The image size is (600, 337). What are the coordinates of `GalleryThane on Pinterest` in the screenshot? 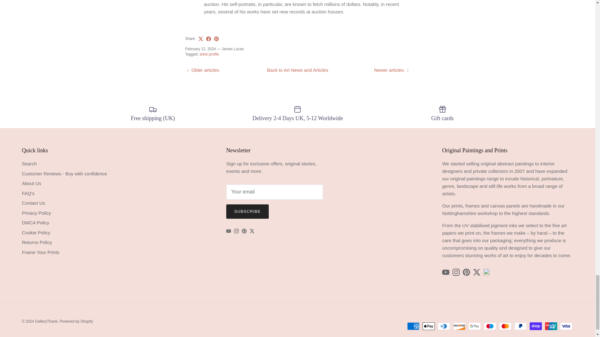 It's located at (244, 231).